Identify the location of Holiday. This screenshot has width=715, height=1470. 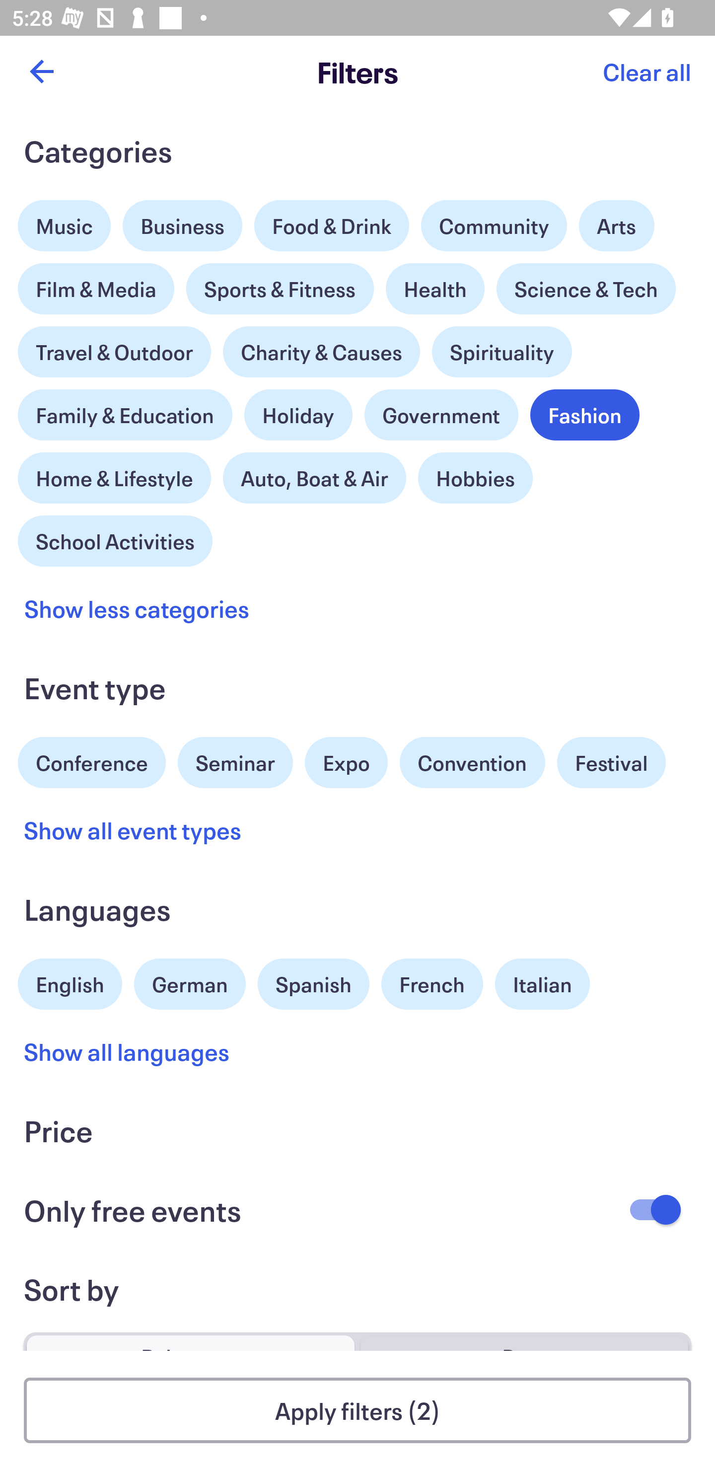
(298, 410).